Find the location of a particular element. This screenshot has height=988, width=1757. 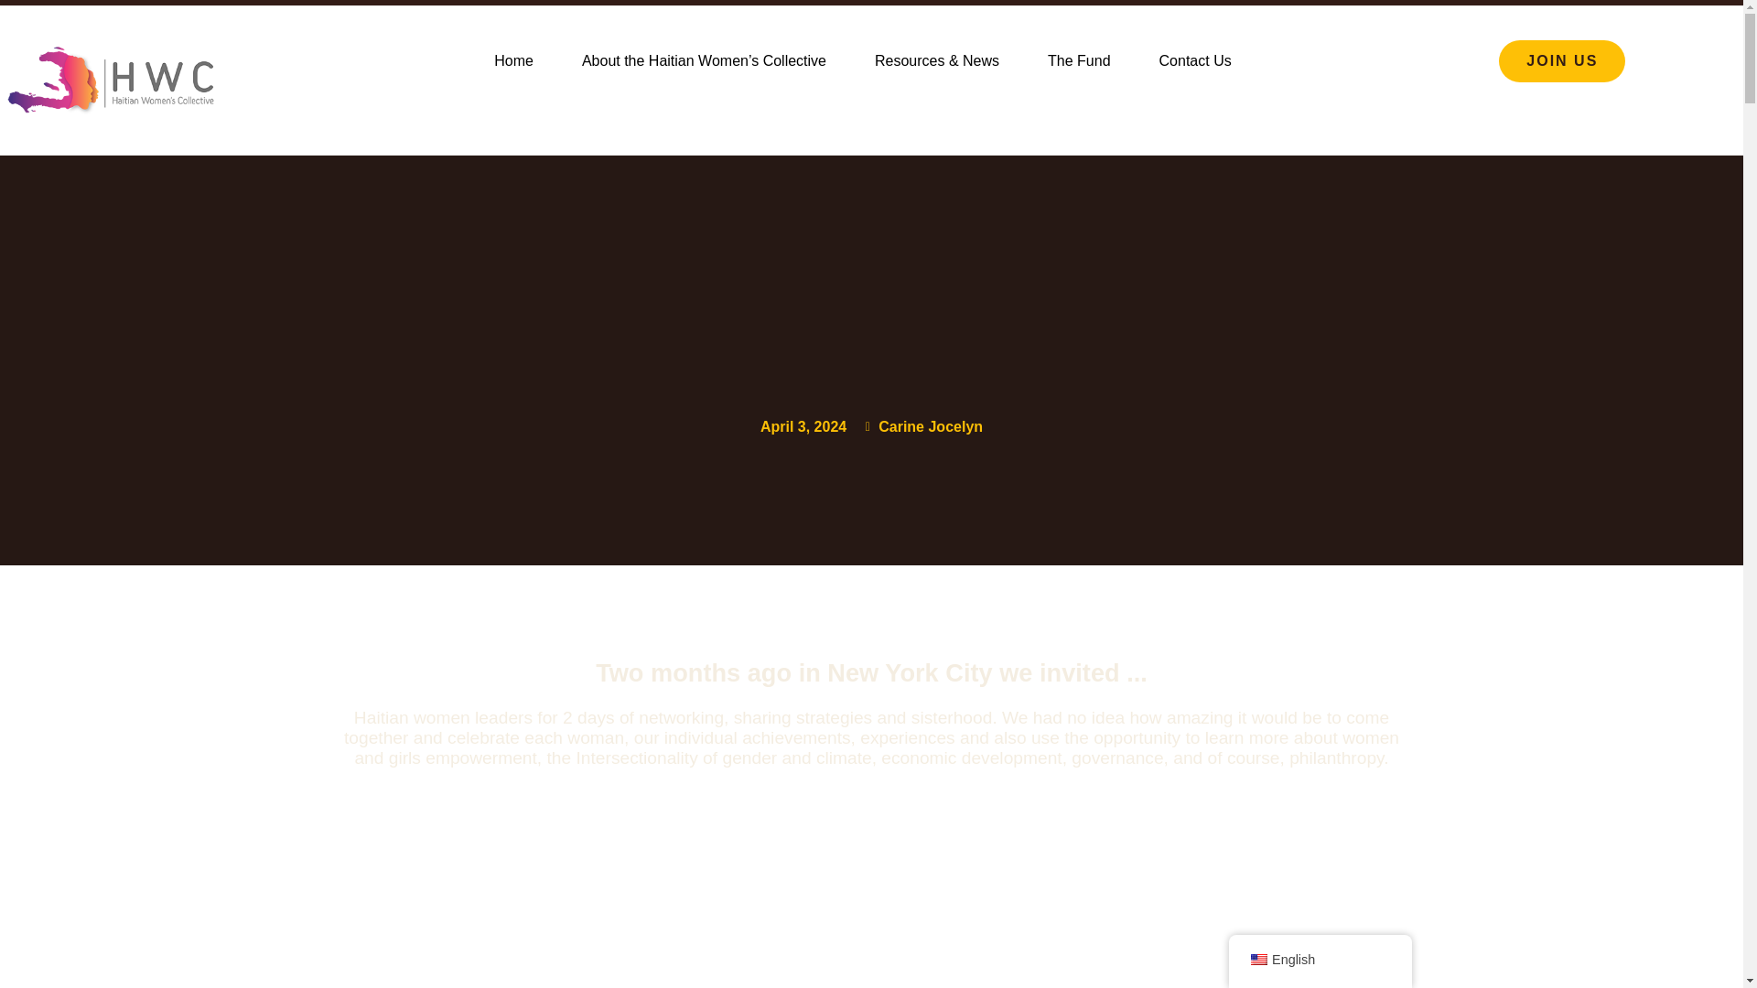

Home is located at coordinates (513, 60).